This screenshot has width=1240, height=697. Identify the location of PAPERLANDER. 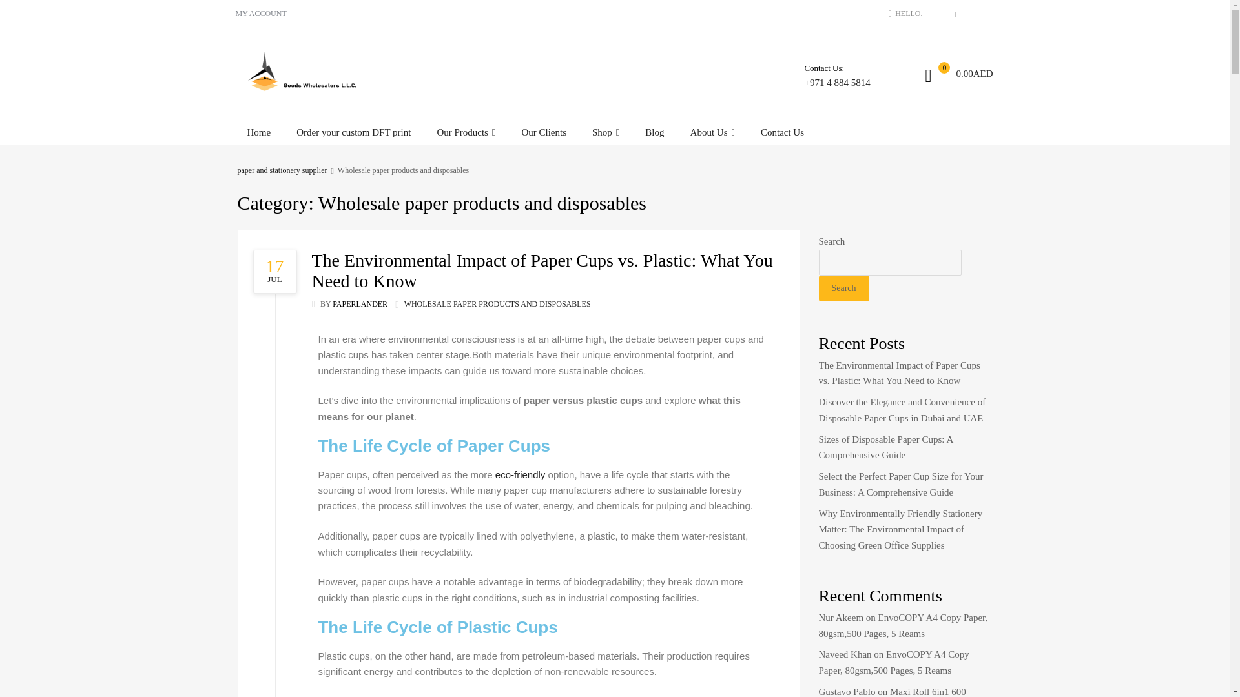
(359, 304).